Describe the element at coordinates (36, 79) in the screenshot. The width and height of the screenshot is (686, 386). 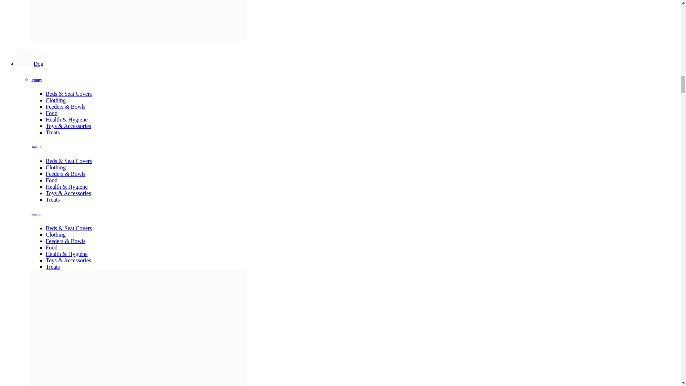
I see `Puppy` at that location.